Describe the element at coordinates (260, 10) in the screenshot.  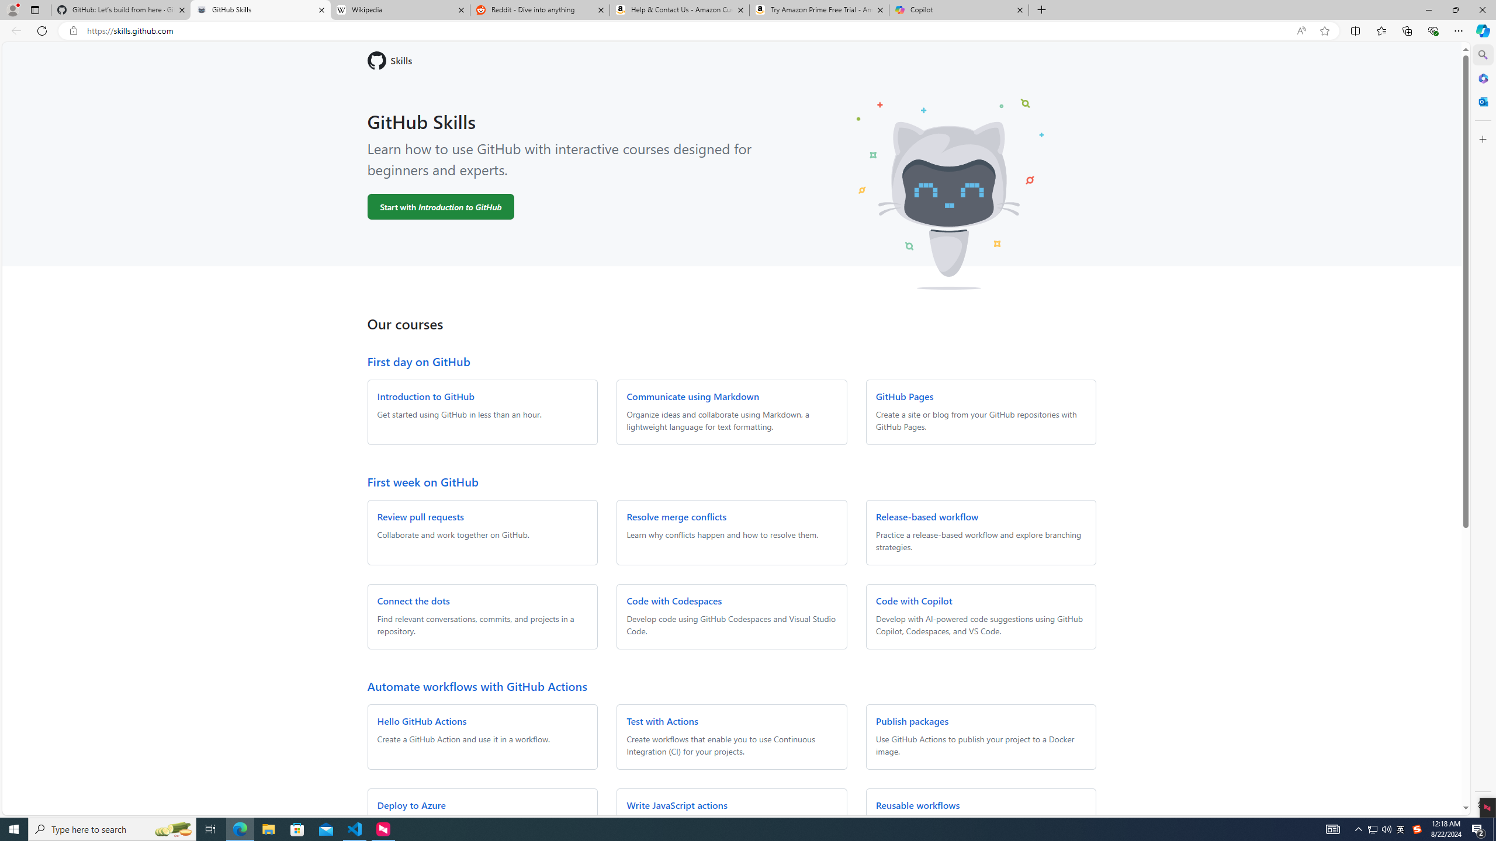
I see `GitHub Skills` at that location.